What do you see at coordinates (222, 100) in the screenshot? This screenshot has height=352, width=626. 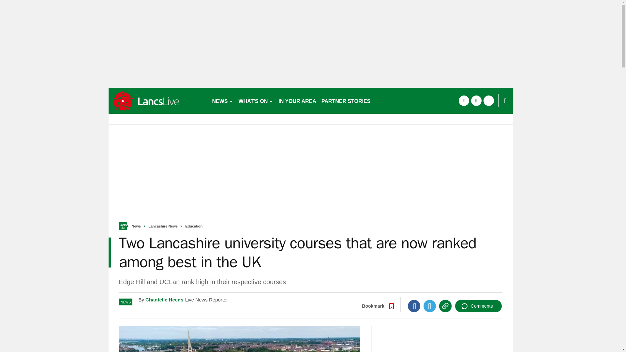 I see `NEWS` at bounding box center [222, 100].